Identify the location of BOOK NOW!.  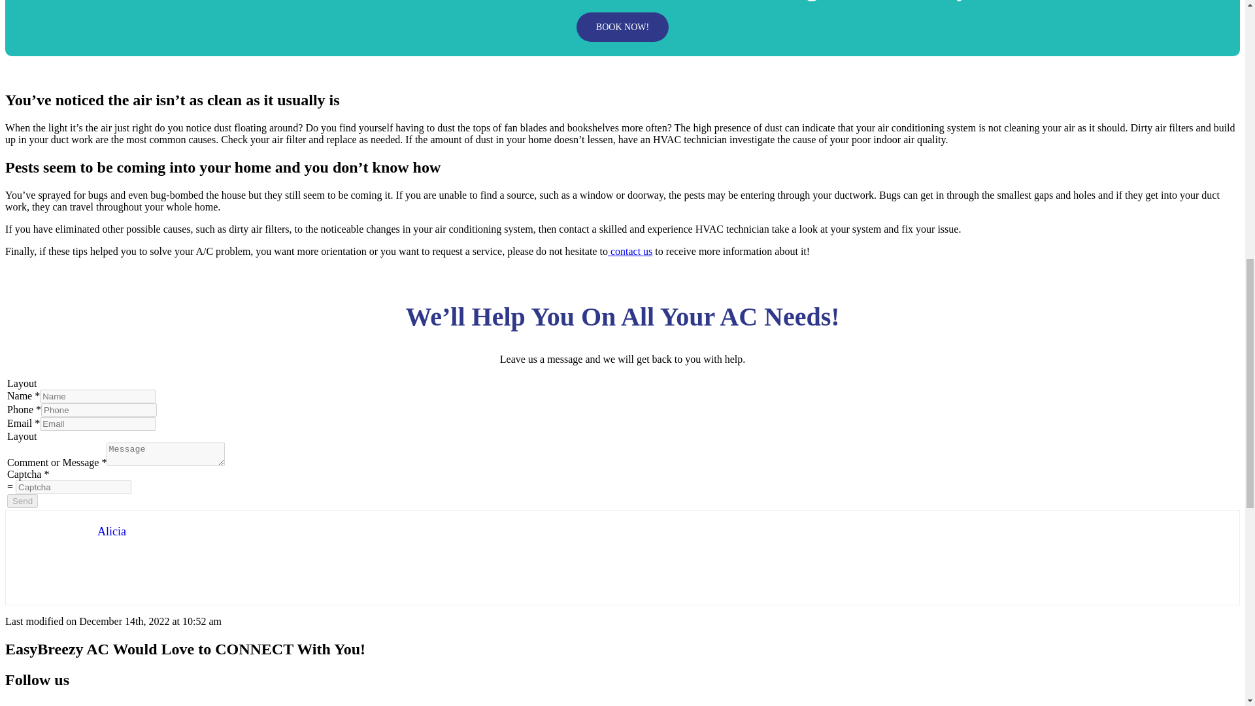
(622, 27).